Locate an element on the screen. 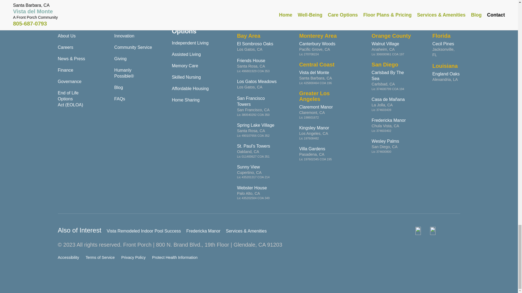 This screenshot has width=522, height=293. Governance is located at coordinates (69, 81).